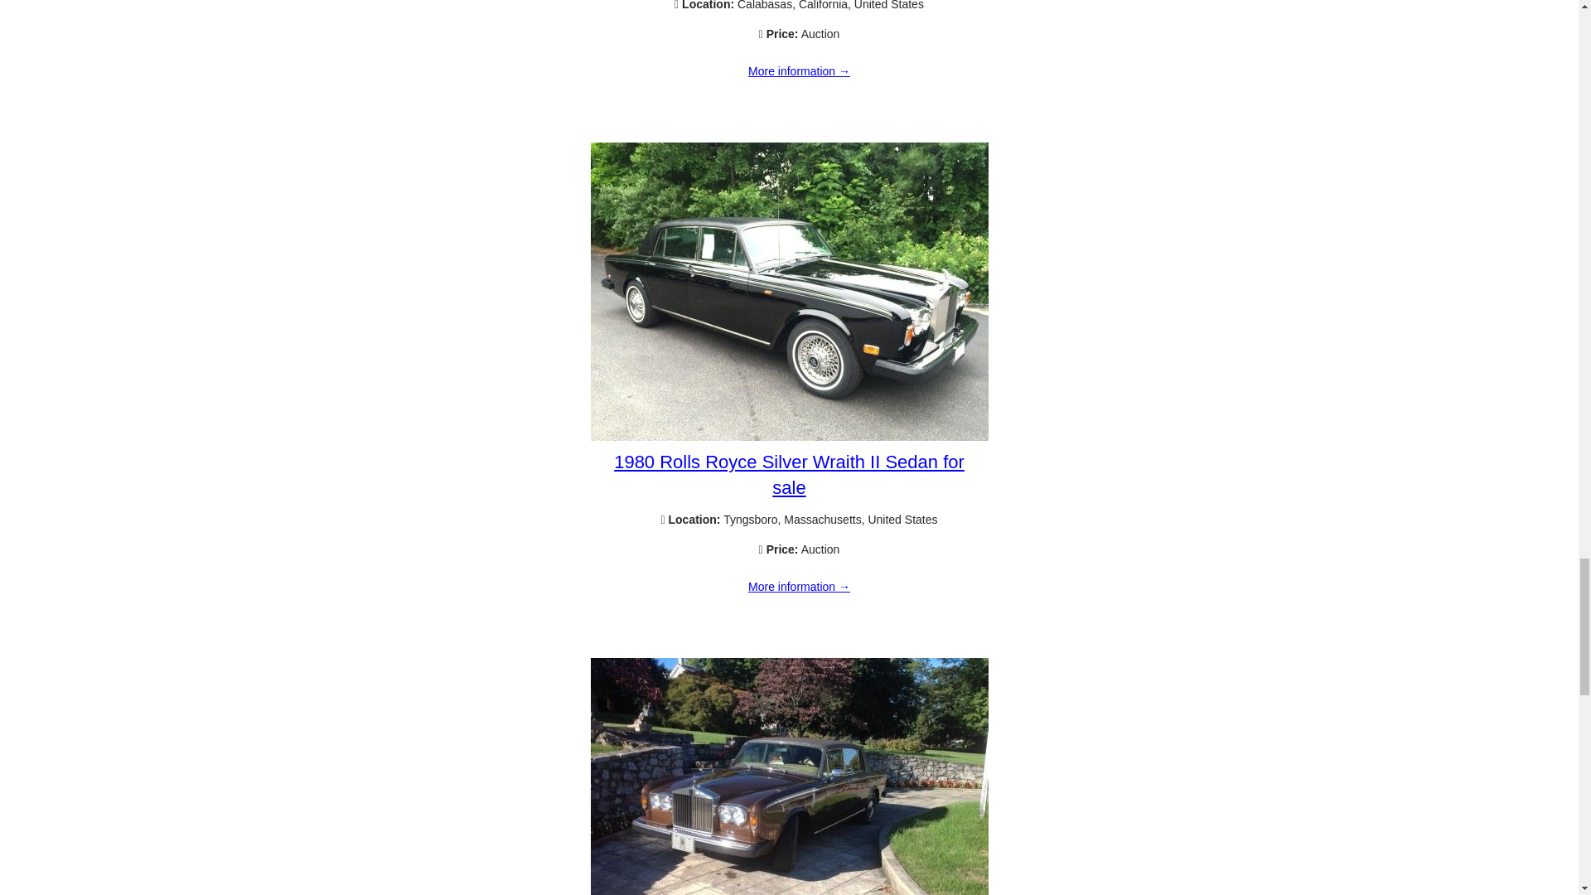  I want to click on 1980 Rolls Royce Silver Wraith II Sedan for sale, so click(789, 436).